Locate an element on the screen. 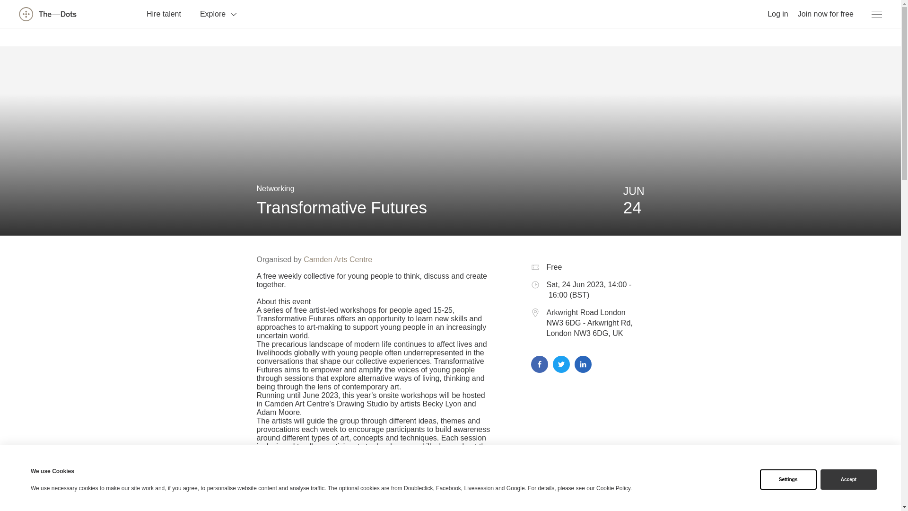 The width and height of the screenshot is (908, 511). Camden Arts Centre is located at coordinates (338, 259).